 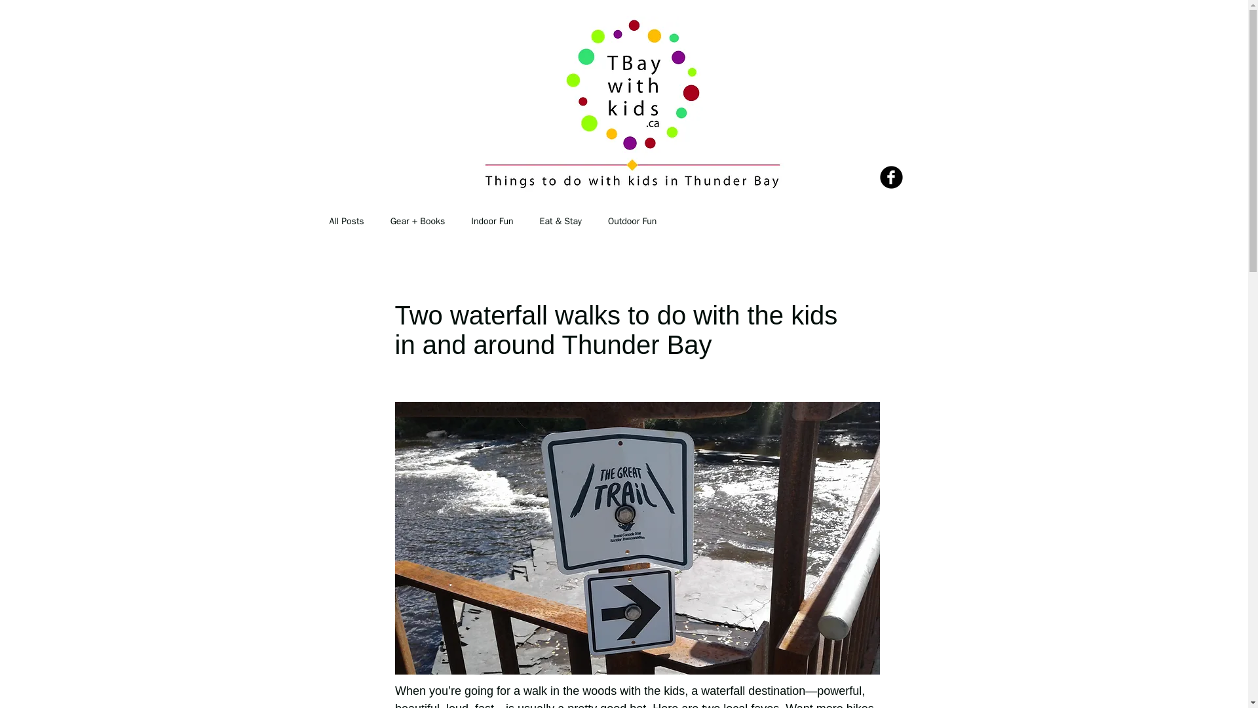 I want to click on All Posts, so click(x=346, y=222).